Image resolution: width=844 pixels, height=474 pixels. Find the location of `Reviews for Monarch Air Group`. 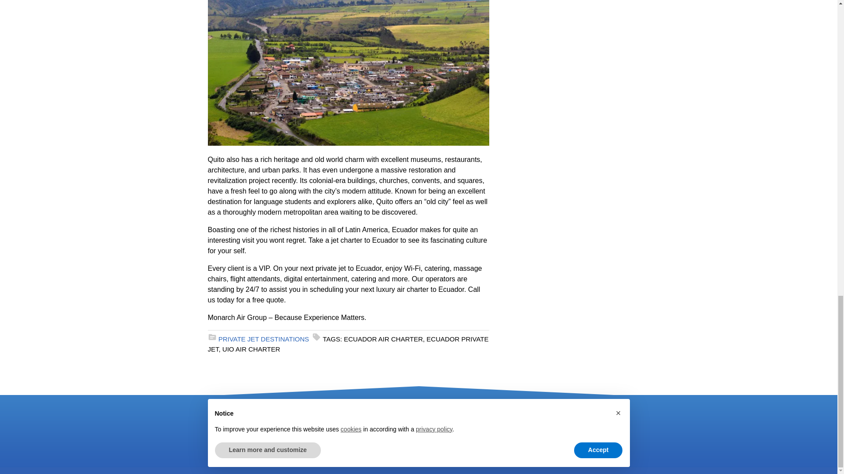

Reviews for Monarch Air Group is located at coordinates (389, 458).